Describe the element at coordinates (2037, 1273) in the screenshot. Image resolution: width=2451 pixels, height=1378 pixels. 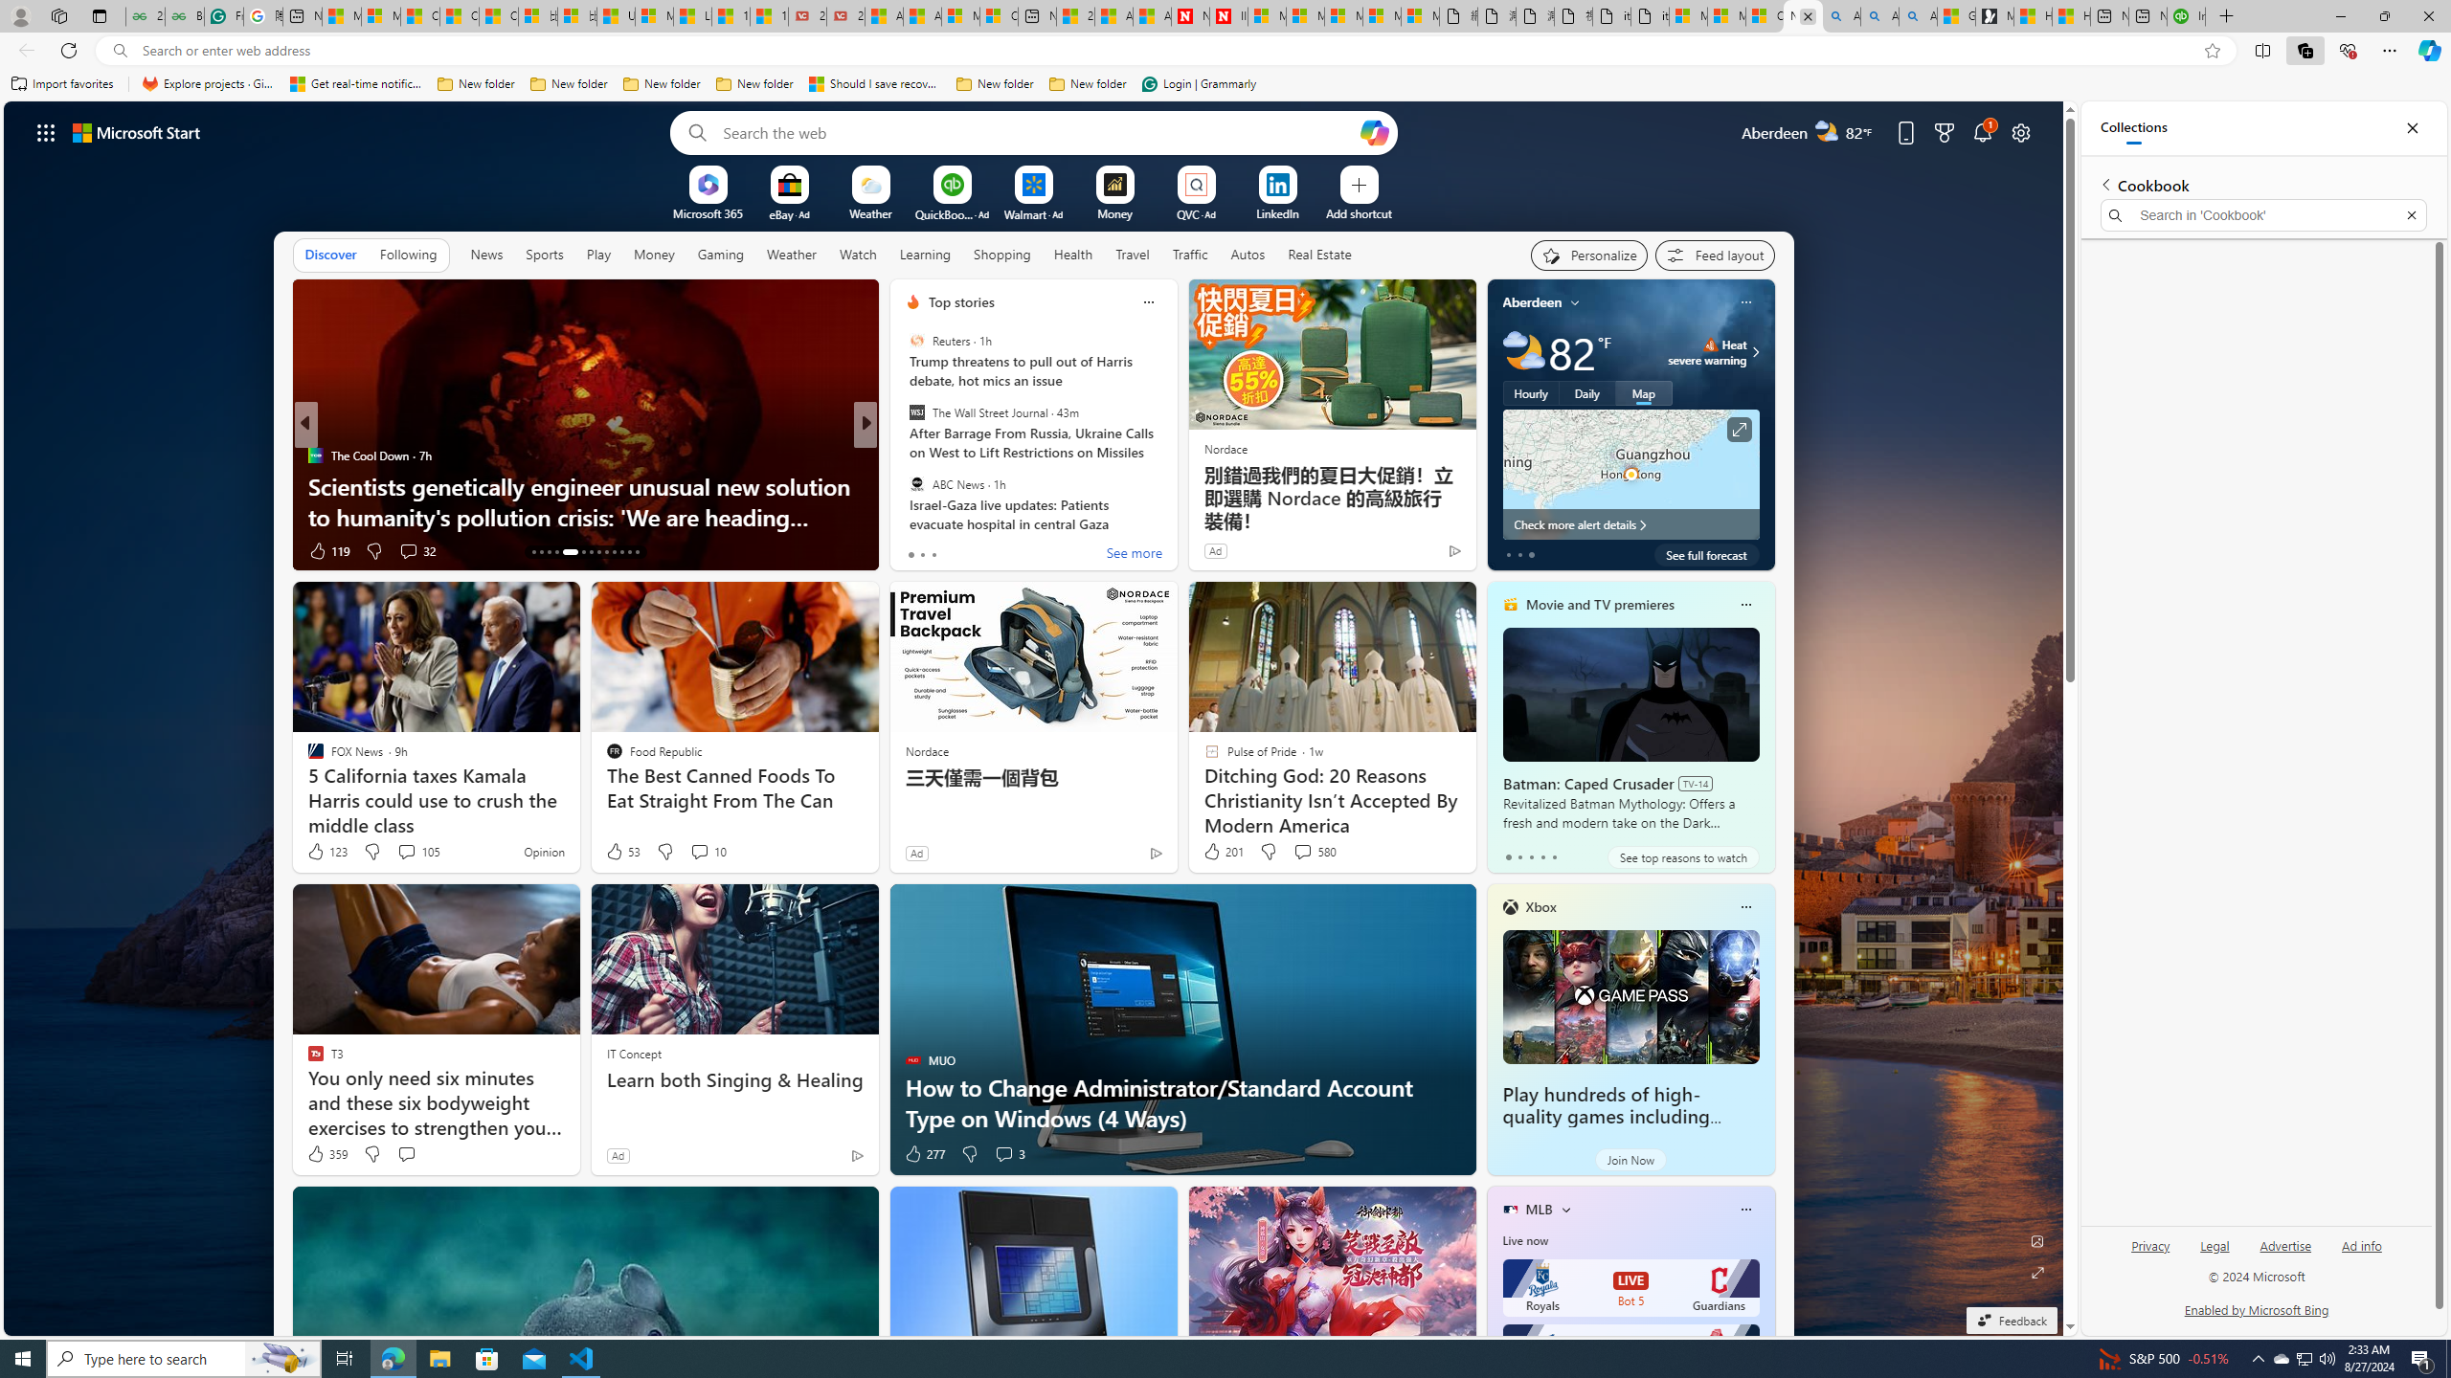
I see `Expand background` at that location.